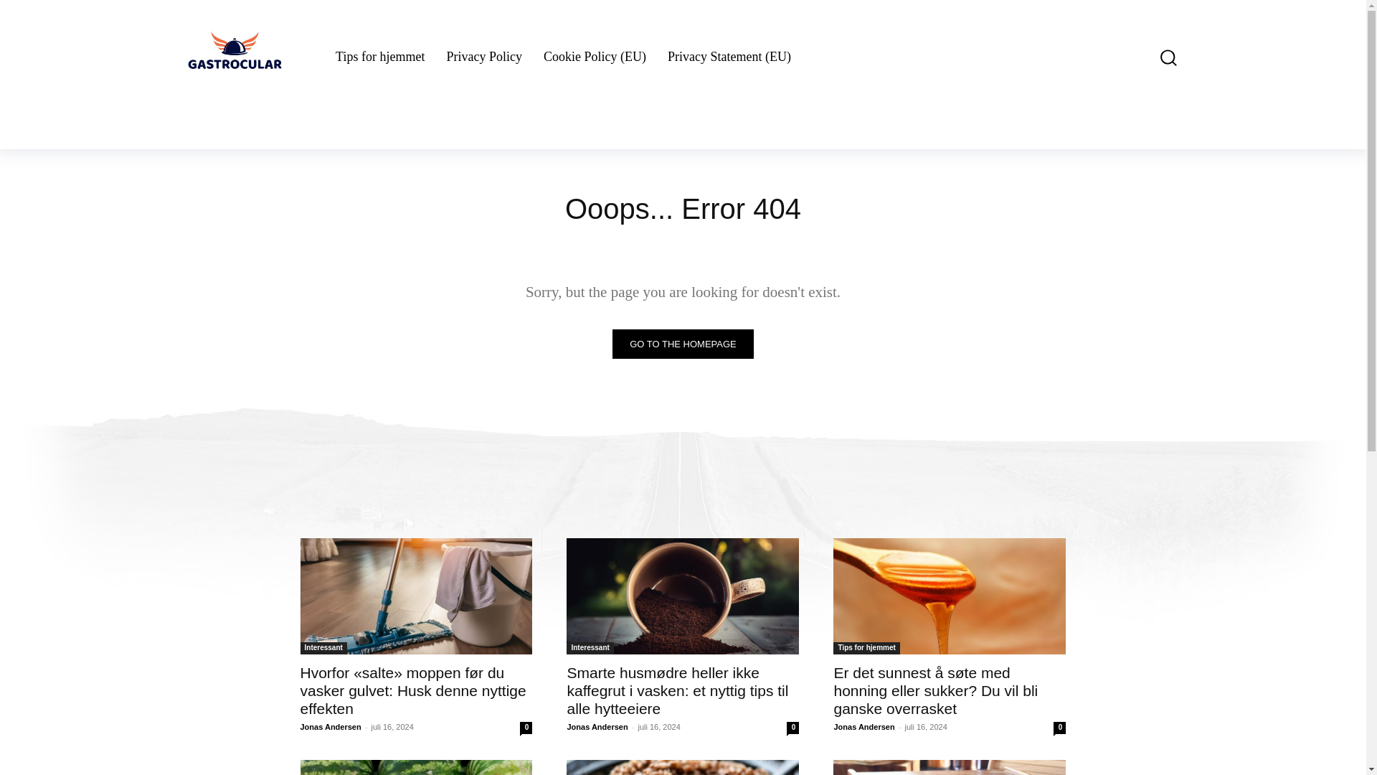 Image resolution: width=1377 pixels, height=775 pixels. Describe the element at coordinates (590, 648) in the screenshot. I see `Interessant` at that location.